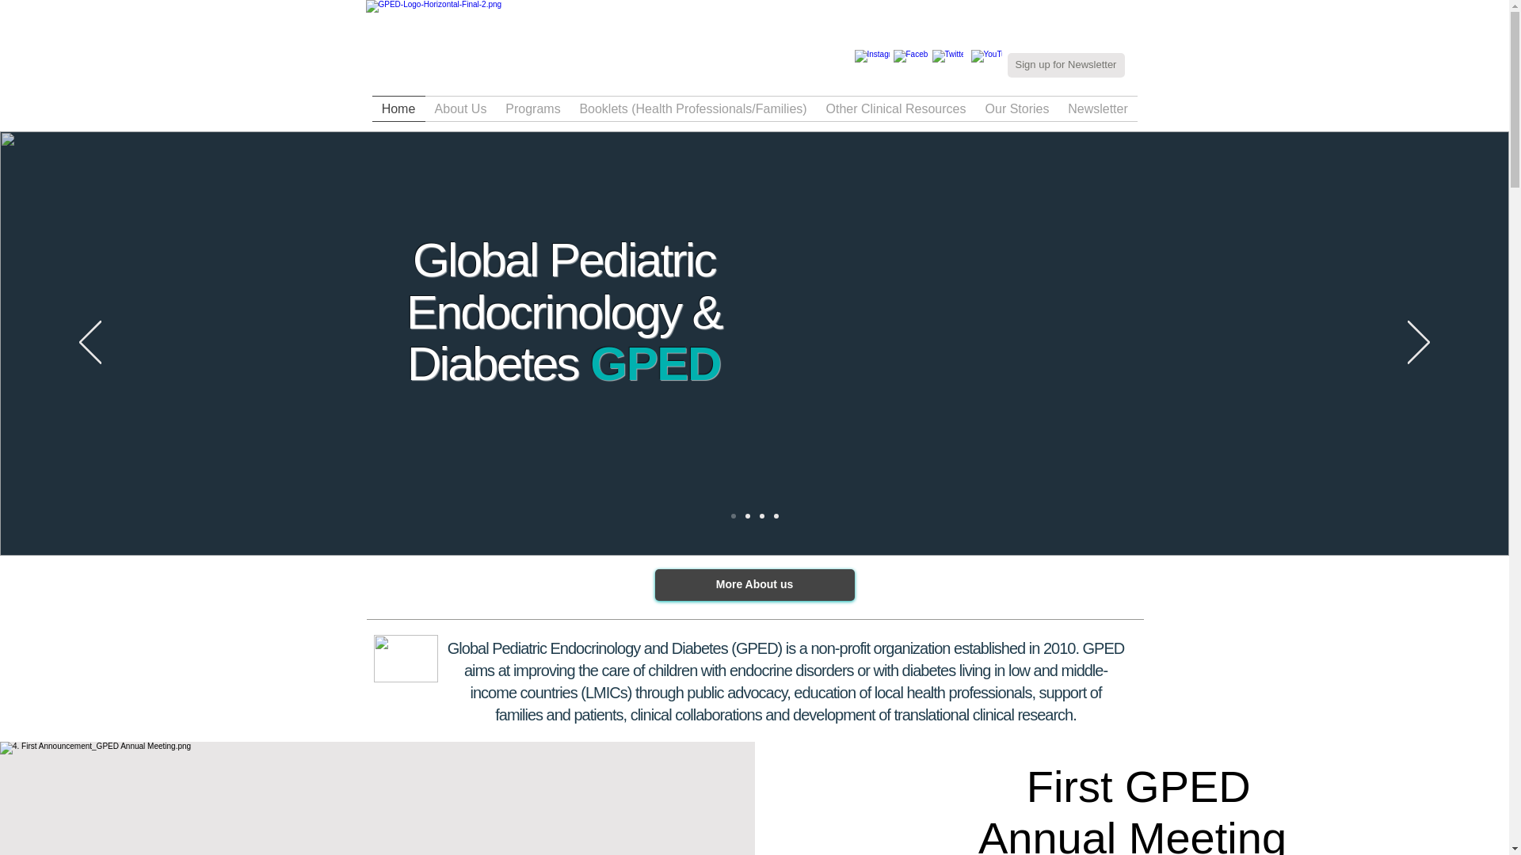  What do you see at coordinates (1066, 65) in the screenshot?
I see `Sign up for Newsletter` at bounding box center [1066, 65].